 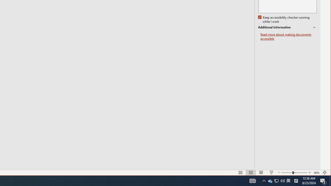 I want to click on Keep accessibility checker running while I work, so click(x=284, y=20).